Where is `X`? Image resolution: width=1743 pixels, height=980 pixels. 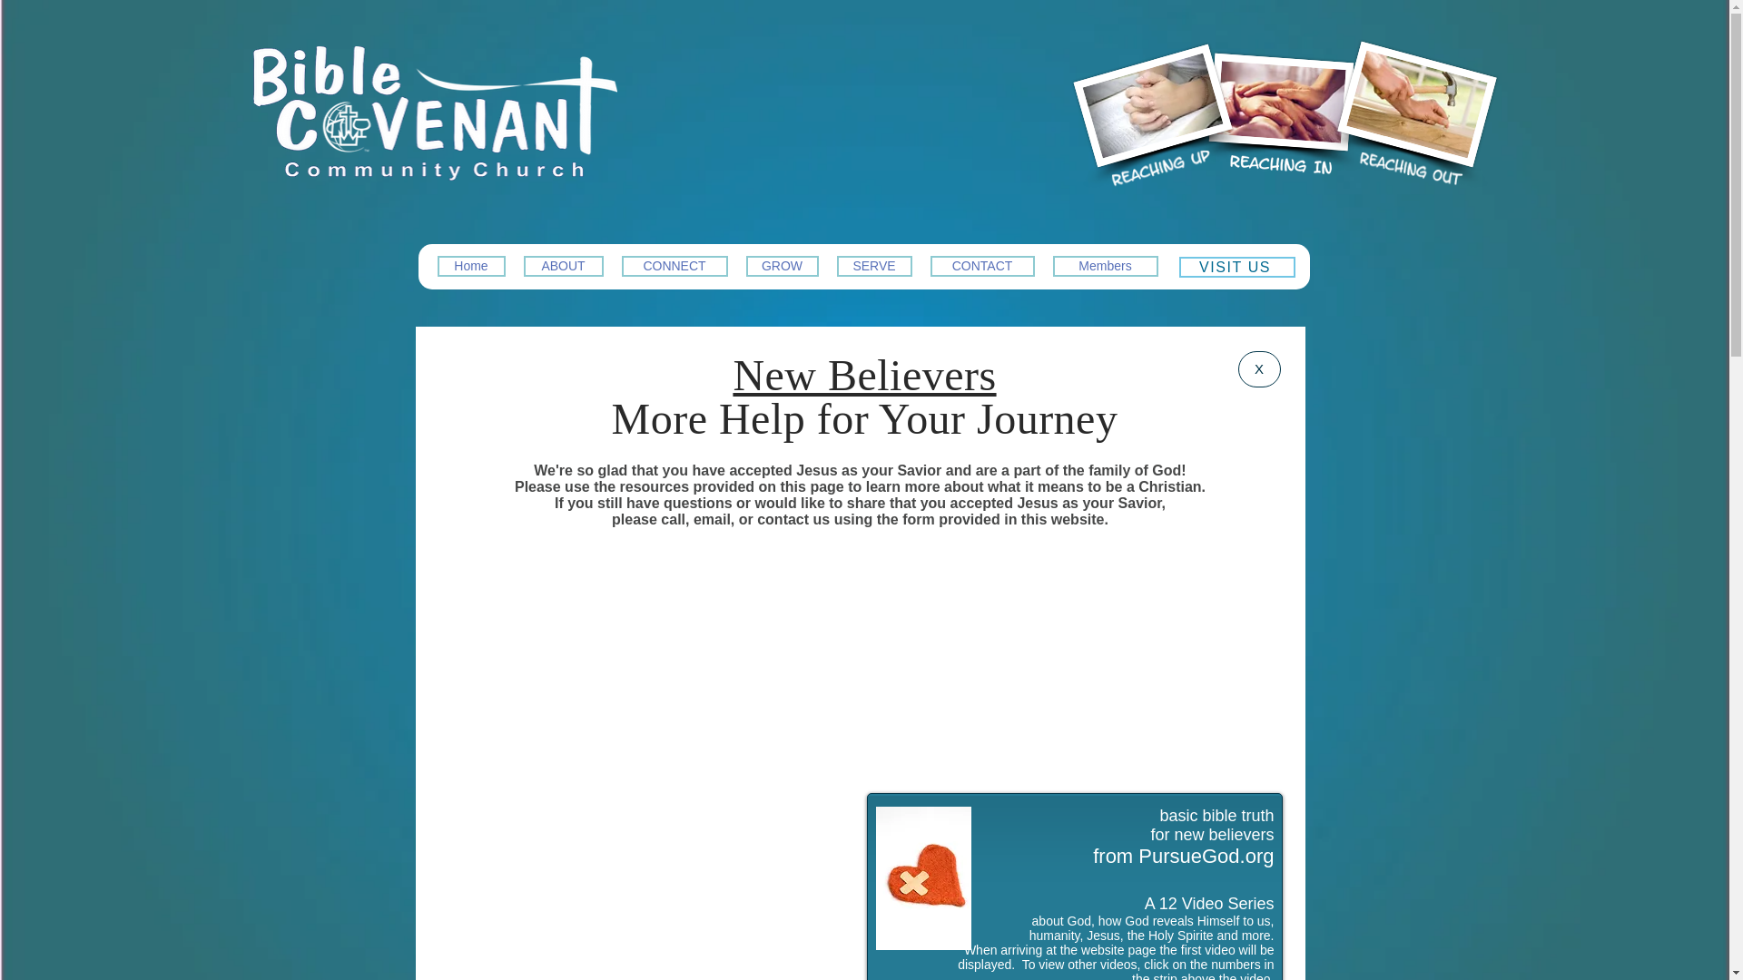
X is located at coordinates (1259, 368).